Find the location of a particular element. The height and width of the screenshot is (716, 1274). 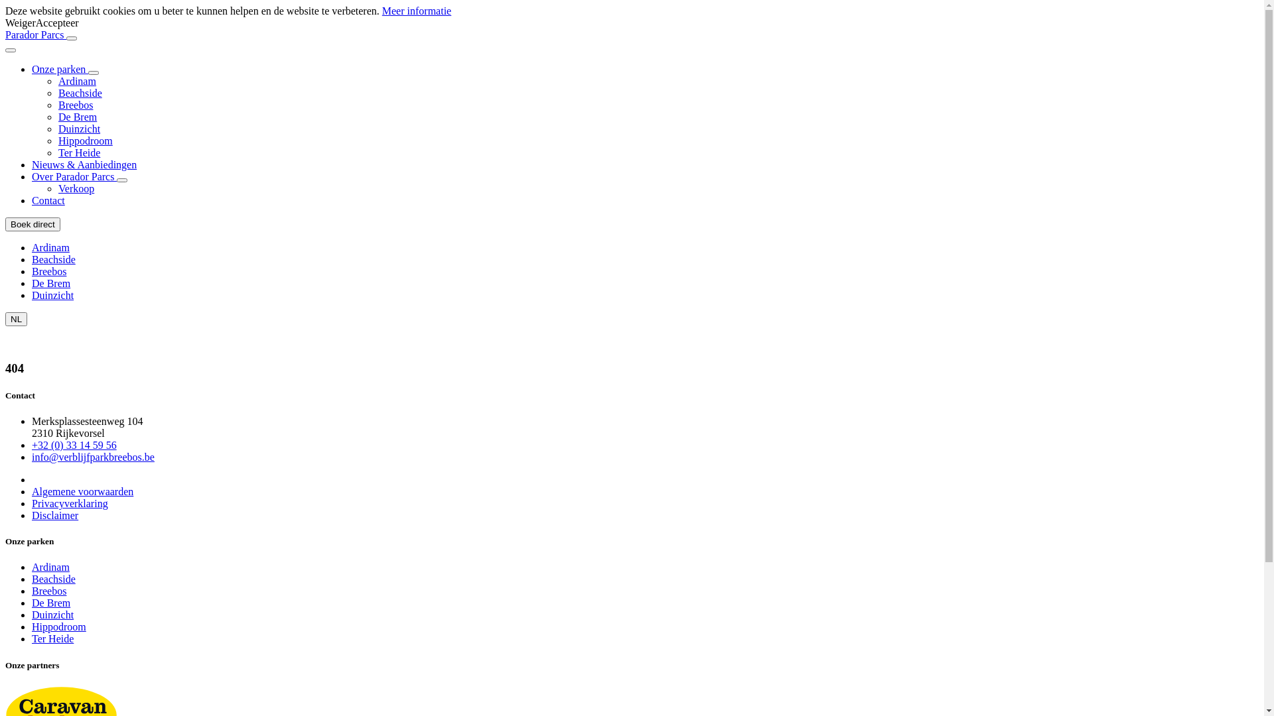

Duinzicht is located at coordinates (80, 129).